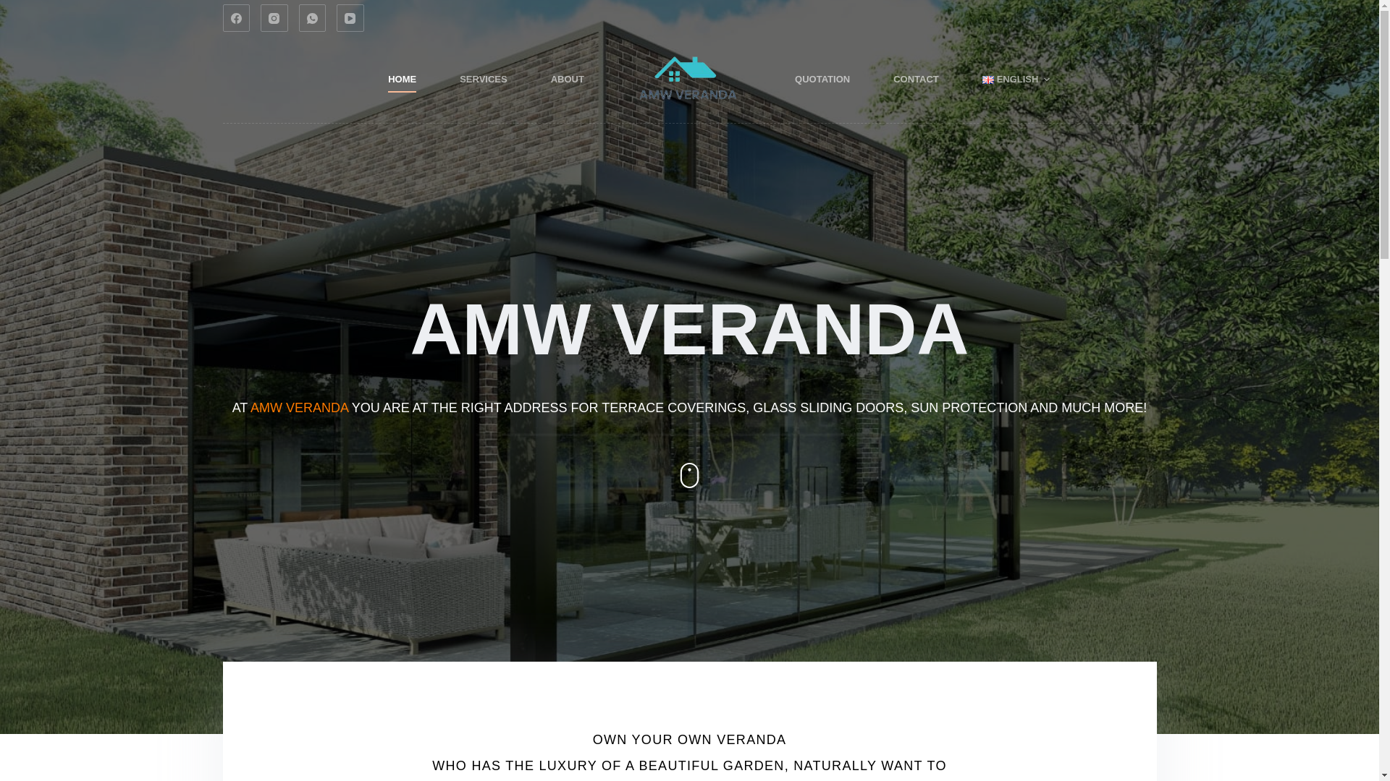 This screenshot has width=1390, height=781. I want to click on ENGLISH, so click(1016, 80).